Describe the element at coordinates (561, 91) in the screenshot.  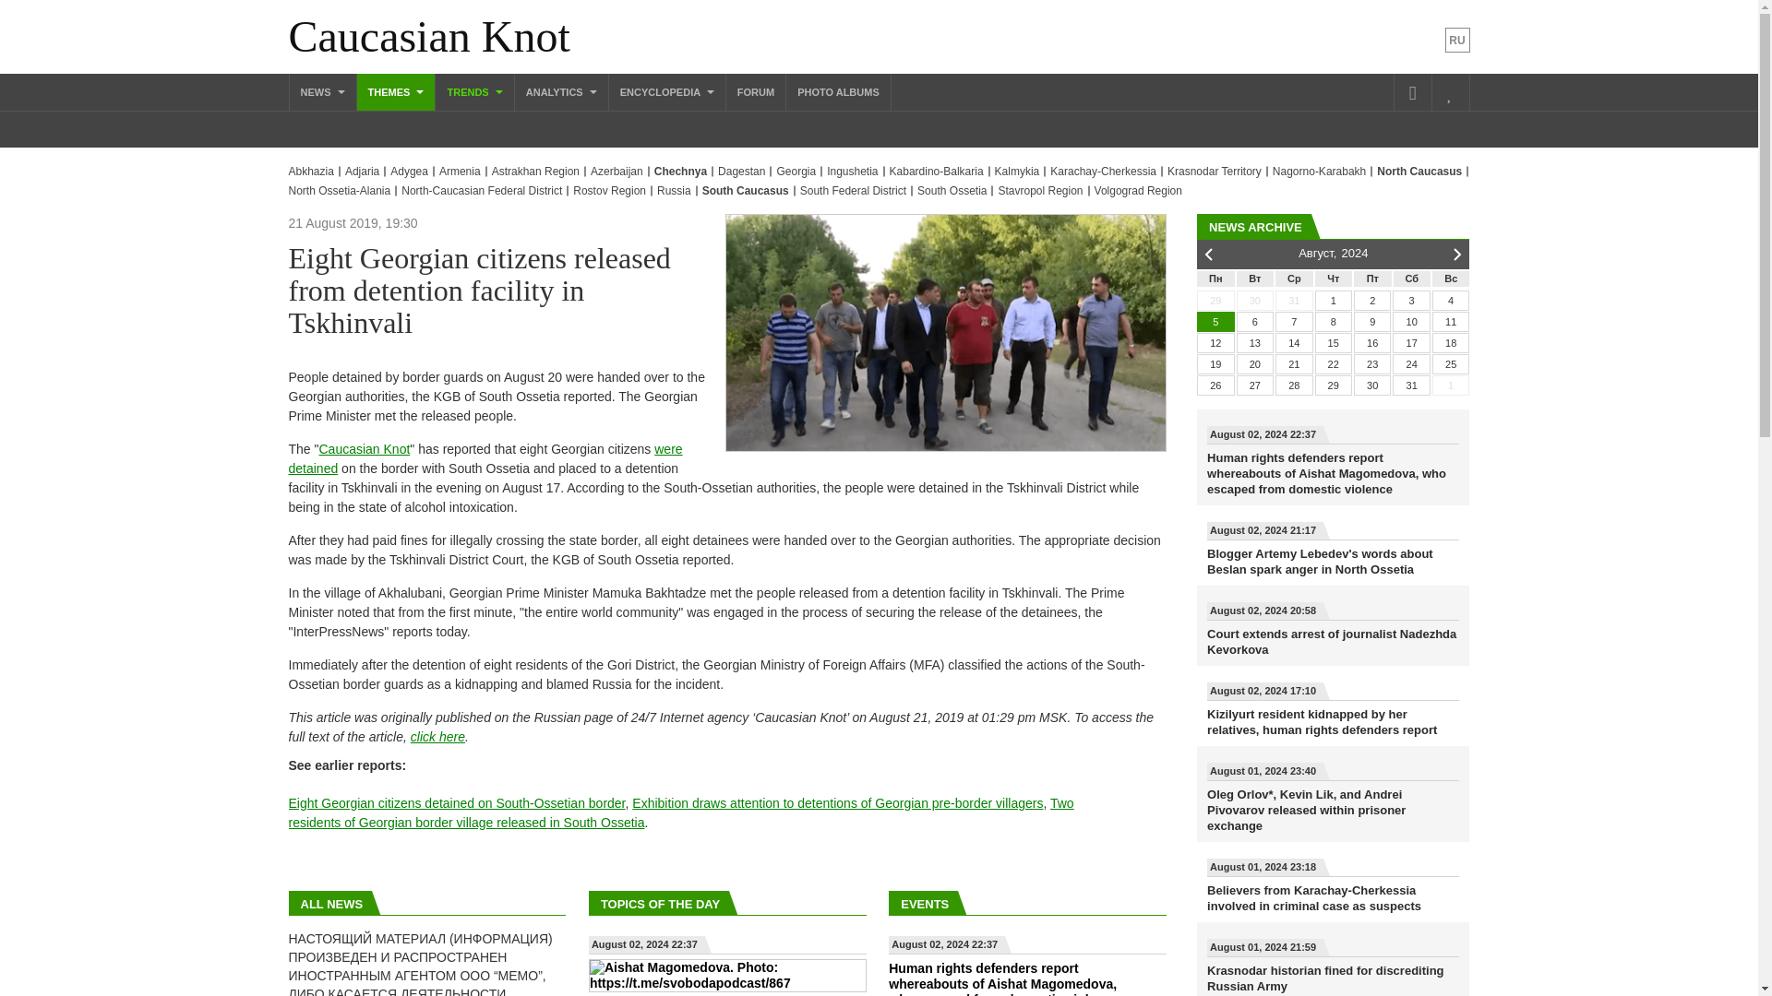
I see `ANALYTICS` at that location.